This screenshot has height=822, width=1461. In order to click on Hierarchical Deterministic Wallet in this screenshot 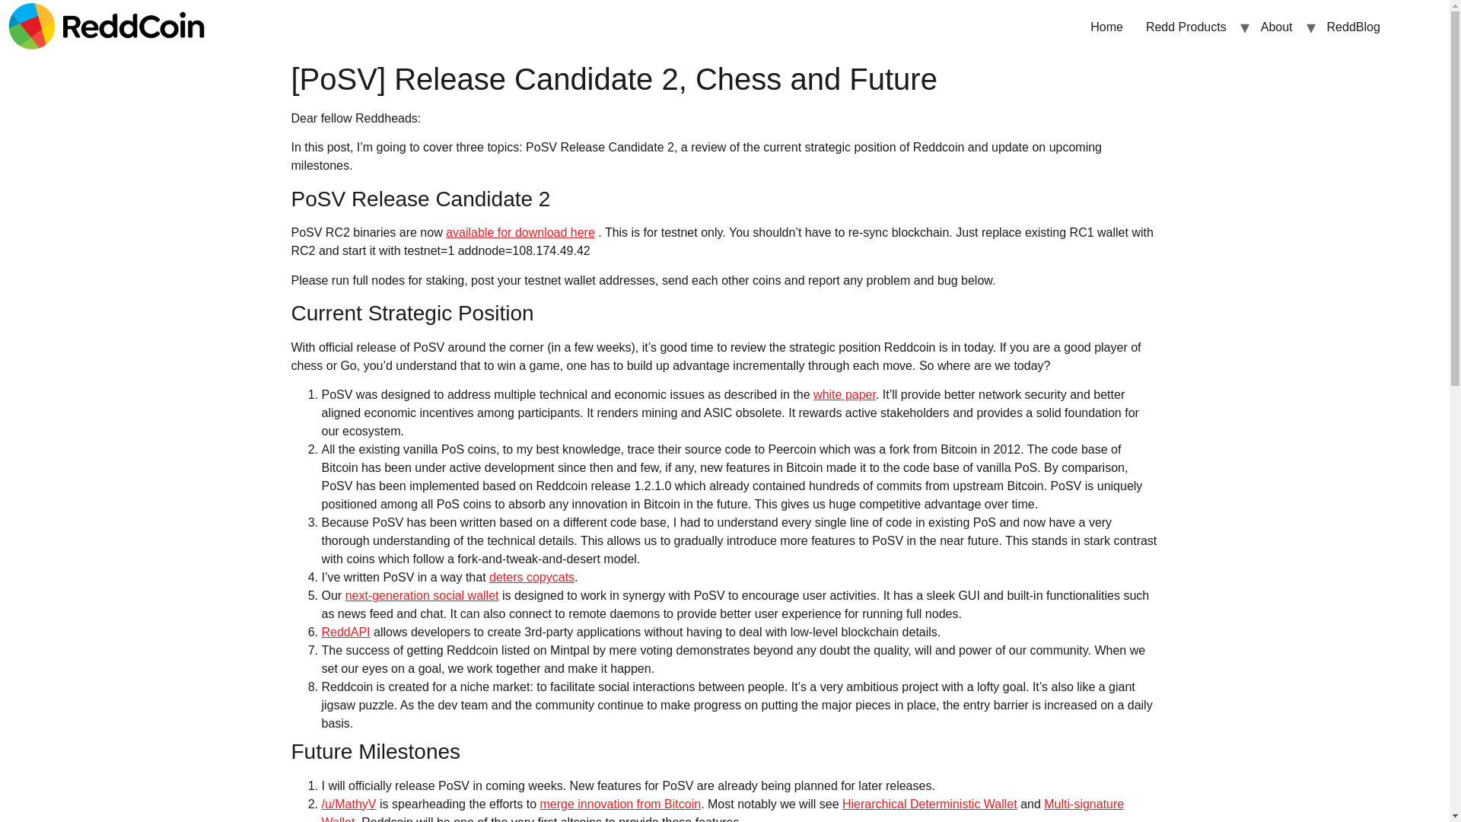, I will do `click(930, 804)`.